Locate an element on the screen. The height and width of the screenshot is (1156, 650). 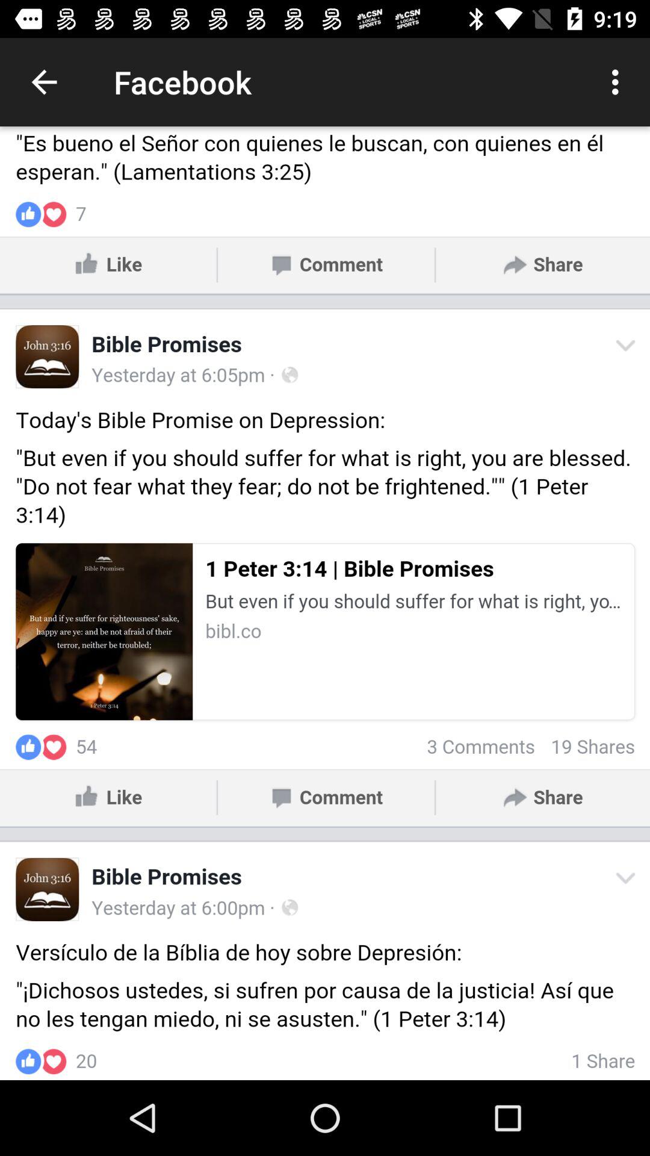
facebook is located at coordinates (325, 603).